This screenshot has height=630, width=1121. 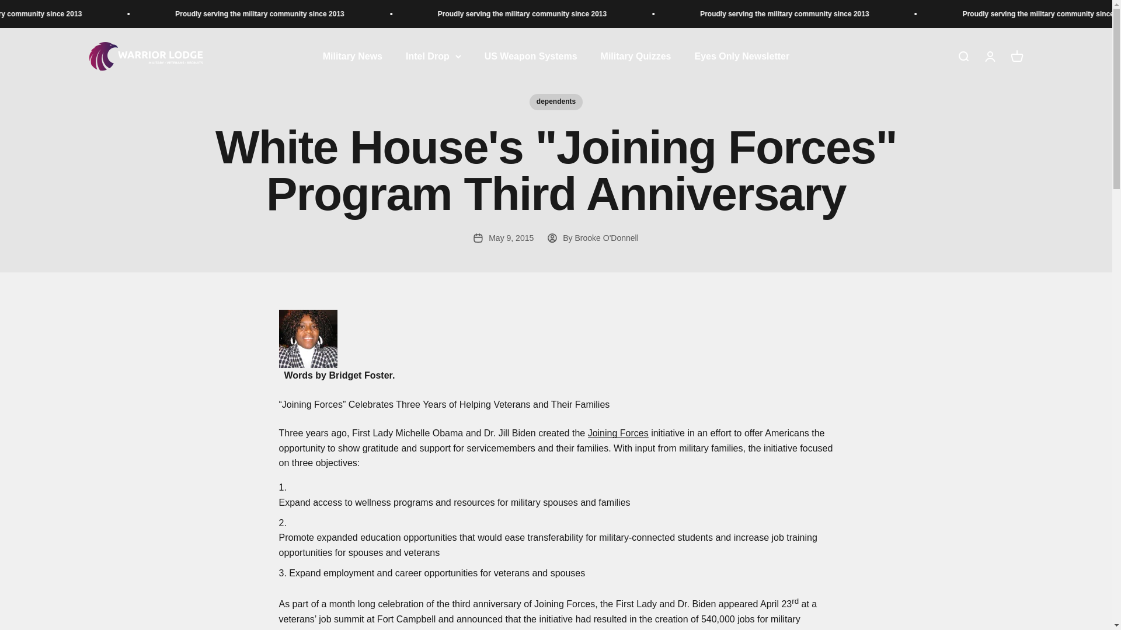 I want to click on dependents, so click(x=556, y=101).